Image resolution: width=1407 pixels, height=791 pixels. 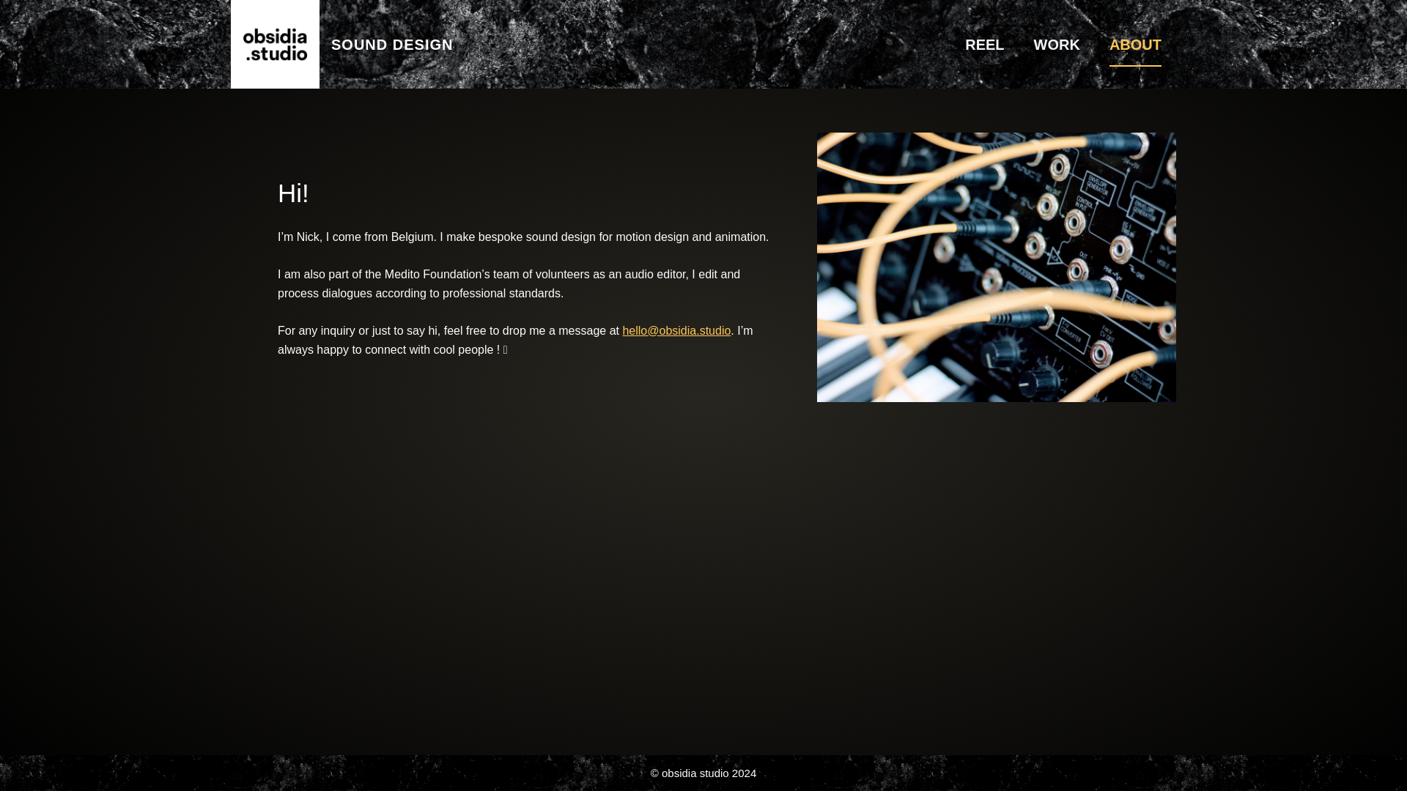 What do you see at coordinates (985, 44) in the screenshot?
I see `REEL` at bounding box center [985, 44].